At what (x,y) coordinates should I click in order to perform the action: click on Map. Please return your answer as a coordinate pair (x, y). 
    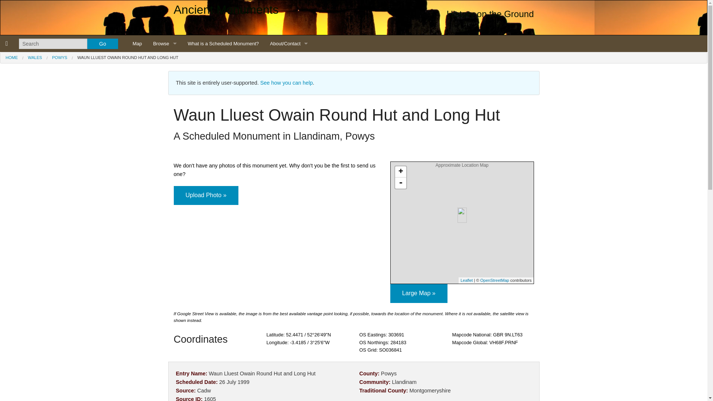
    Looking at the image, I should click on (137, 44).